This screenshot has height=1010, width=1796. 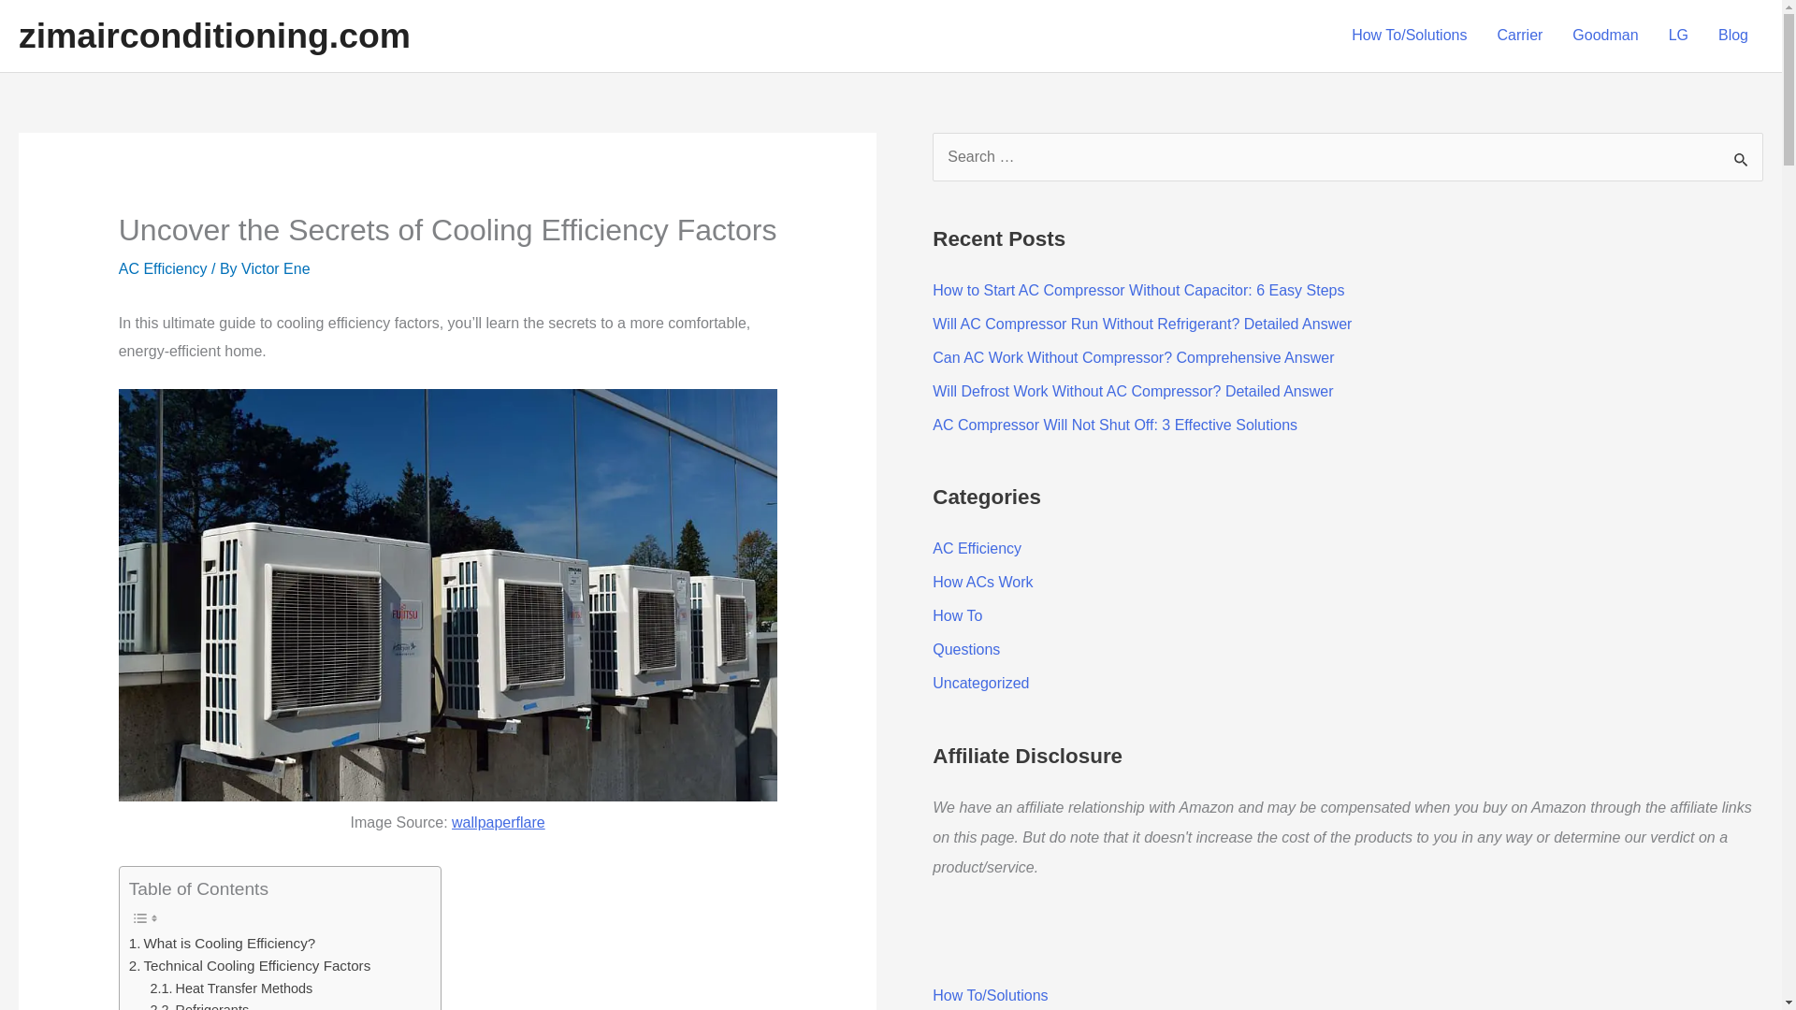 I want to click on Heat Transfer Methods, so click(x=232, y=989).